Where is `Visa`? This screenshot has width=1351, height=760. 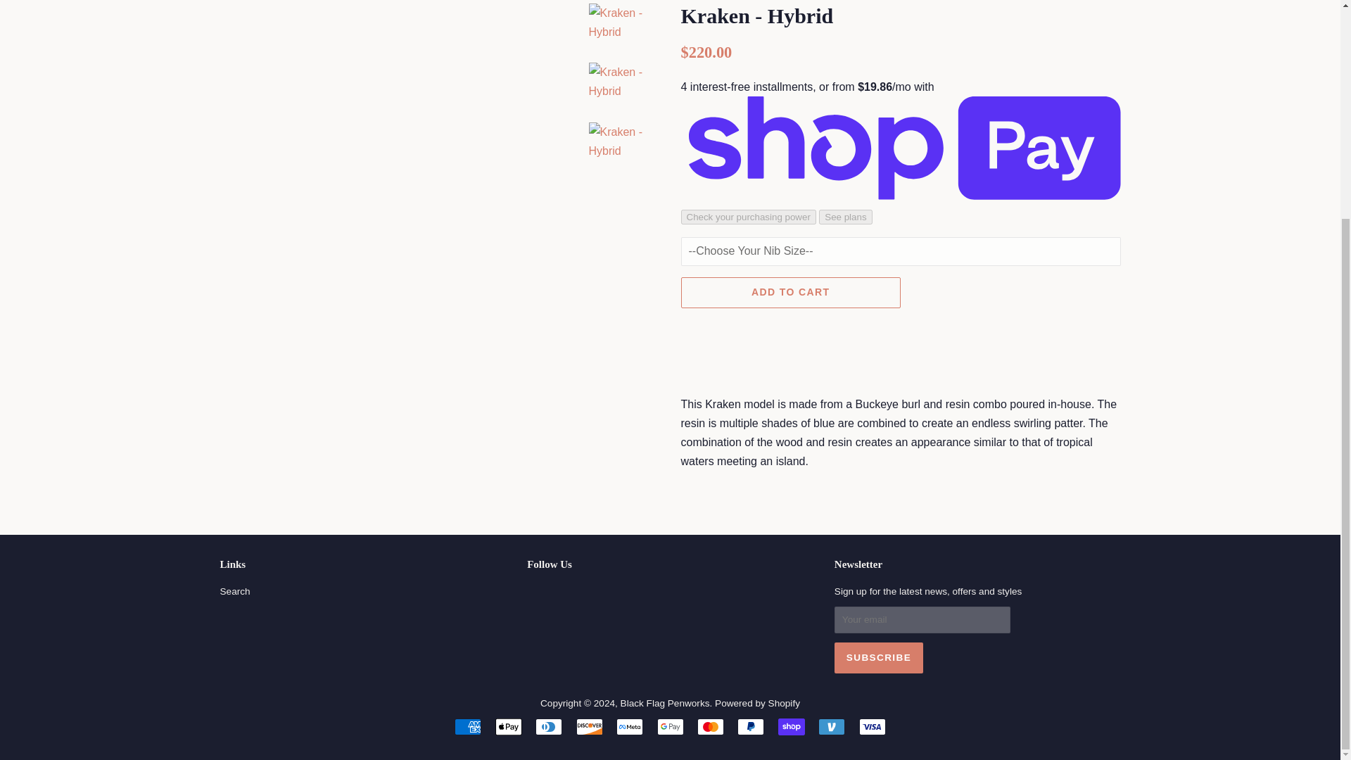
Visa is located at coordinates (873, 726).